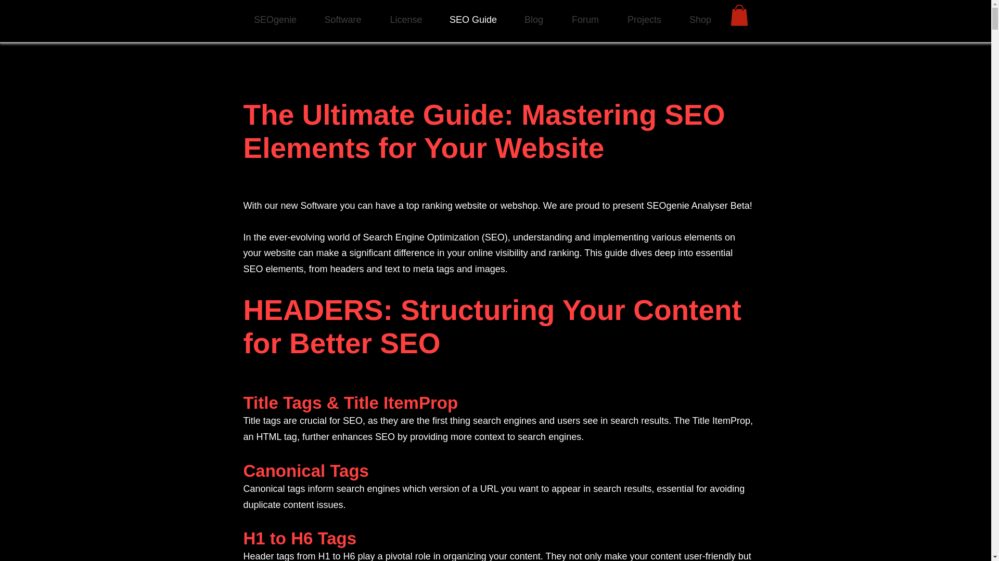  I want to click on SEOgenie, so click(275, 19).